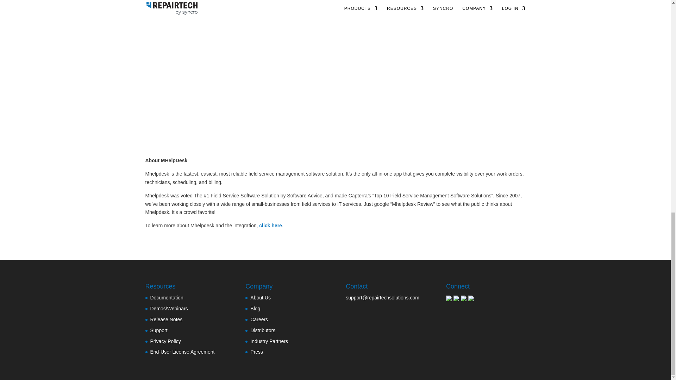 Image resolution: width=676 pixels, height=380 pixels. What do you see at coordinates (167, 298) in the screenshot?
I see `Documentation` at bounding box center [167, 298].